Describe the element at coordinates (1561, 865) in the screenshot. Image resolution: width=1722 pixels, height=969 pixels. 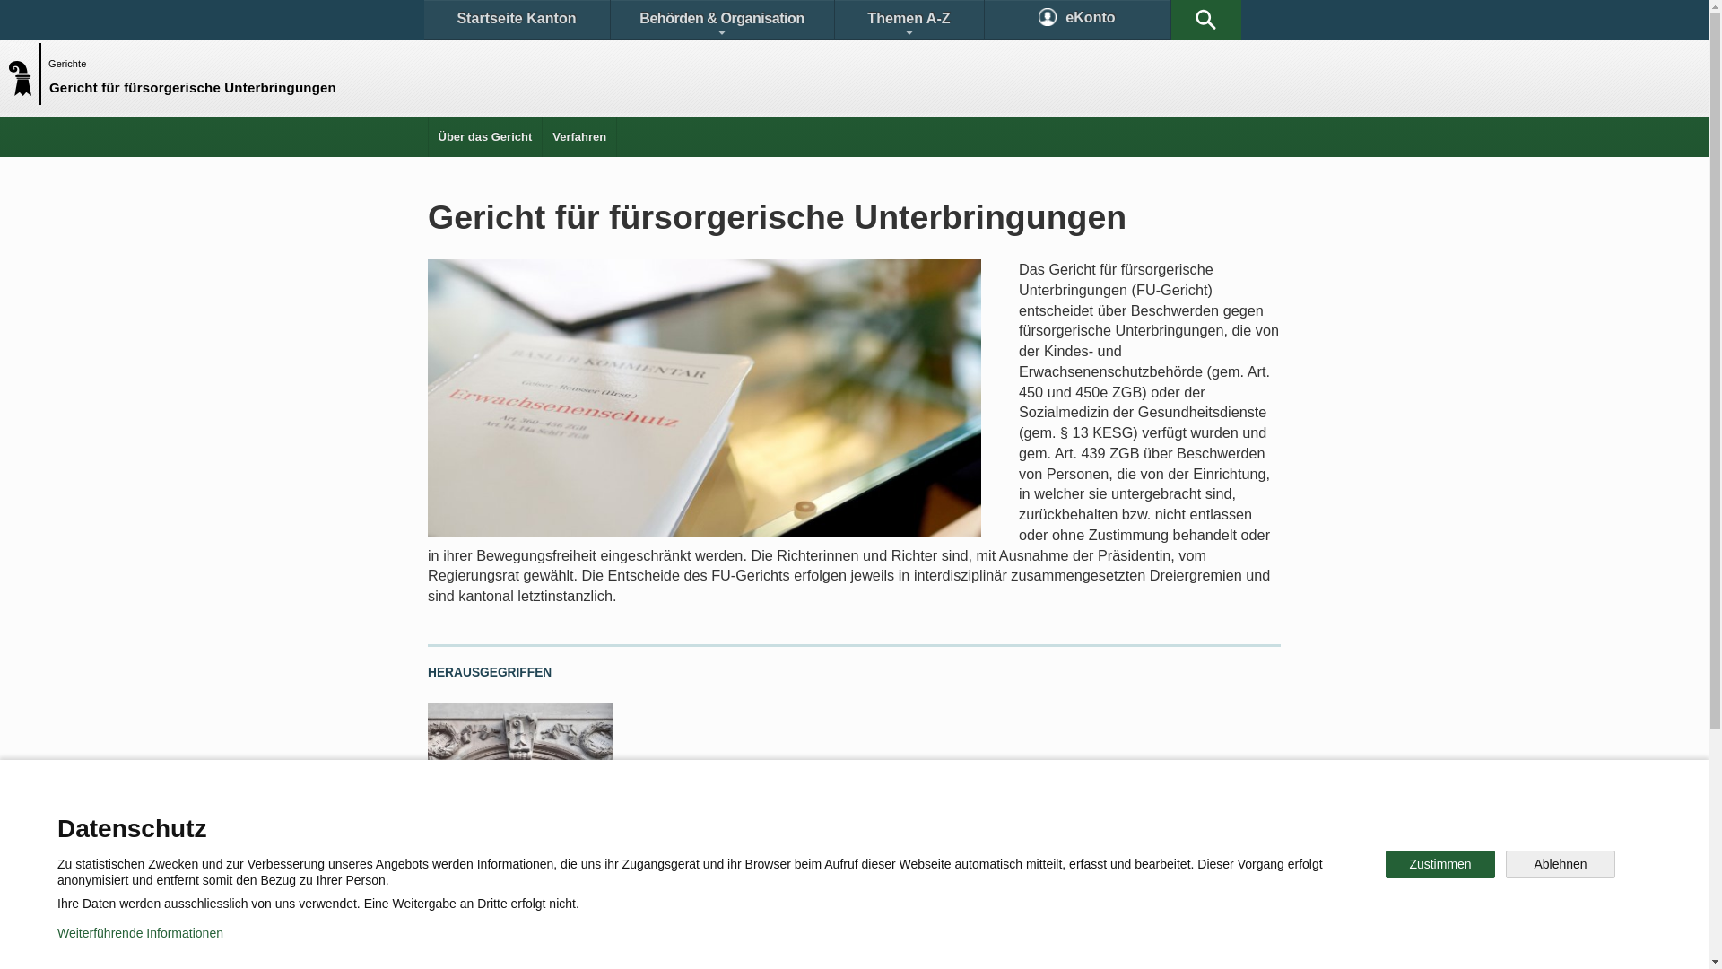
I see `Ablehnen` at that location.